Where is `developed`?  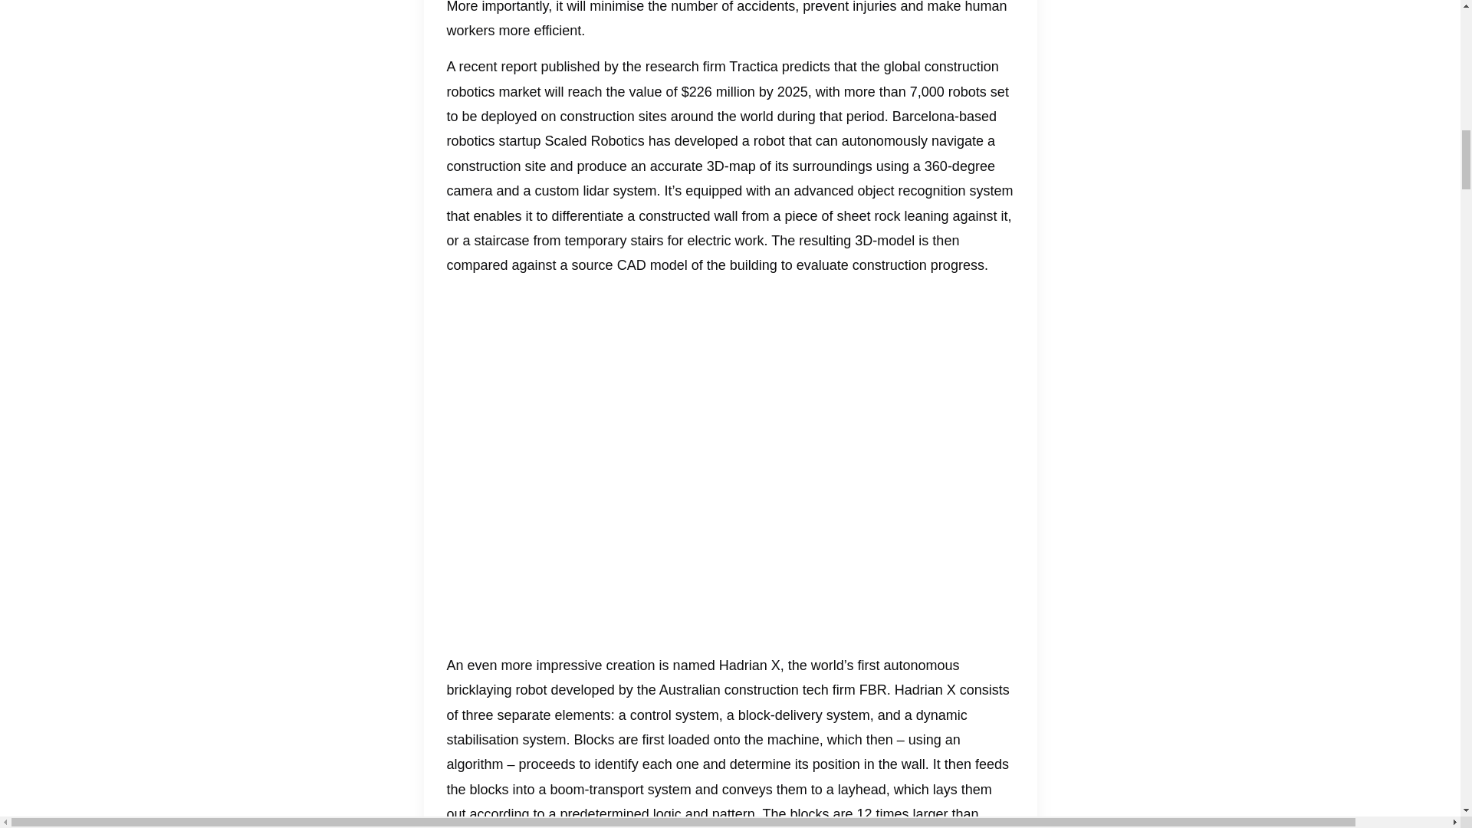 developed is located at coordinates (583, 690).